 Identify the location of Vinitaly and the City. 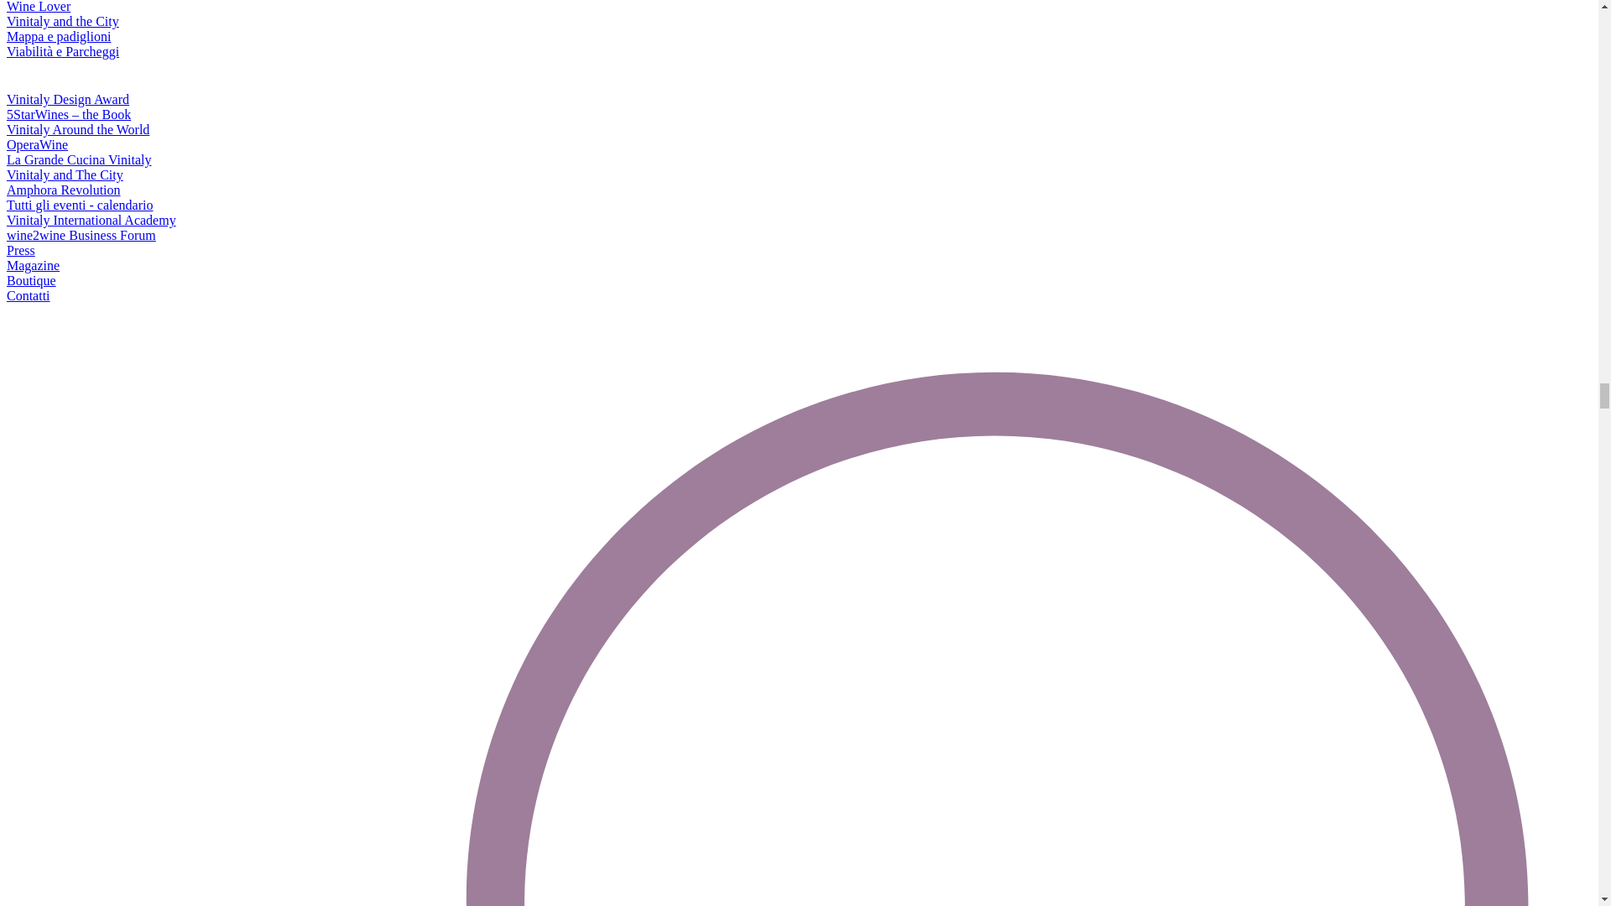
(62, 21).